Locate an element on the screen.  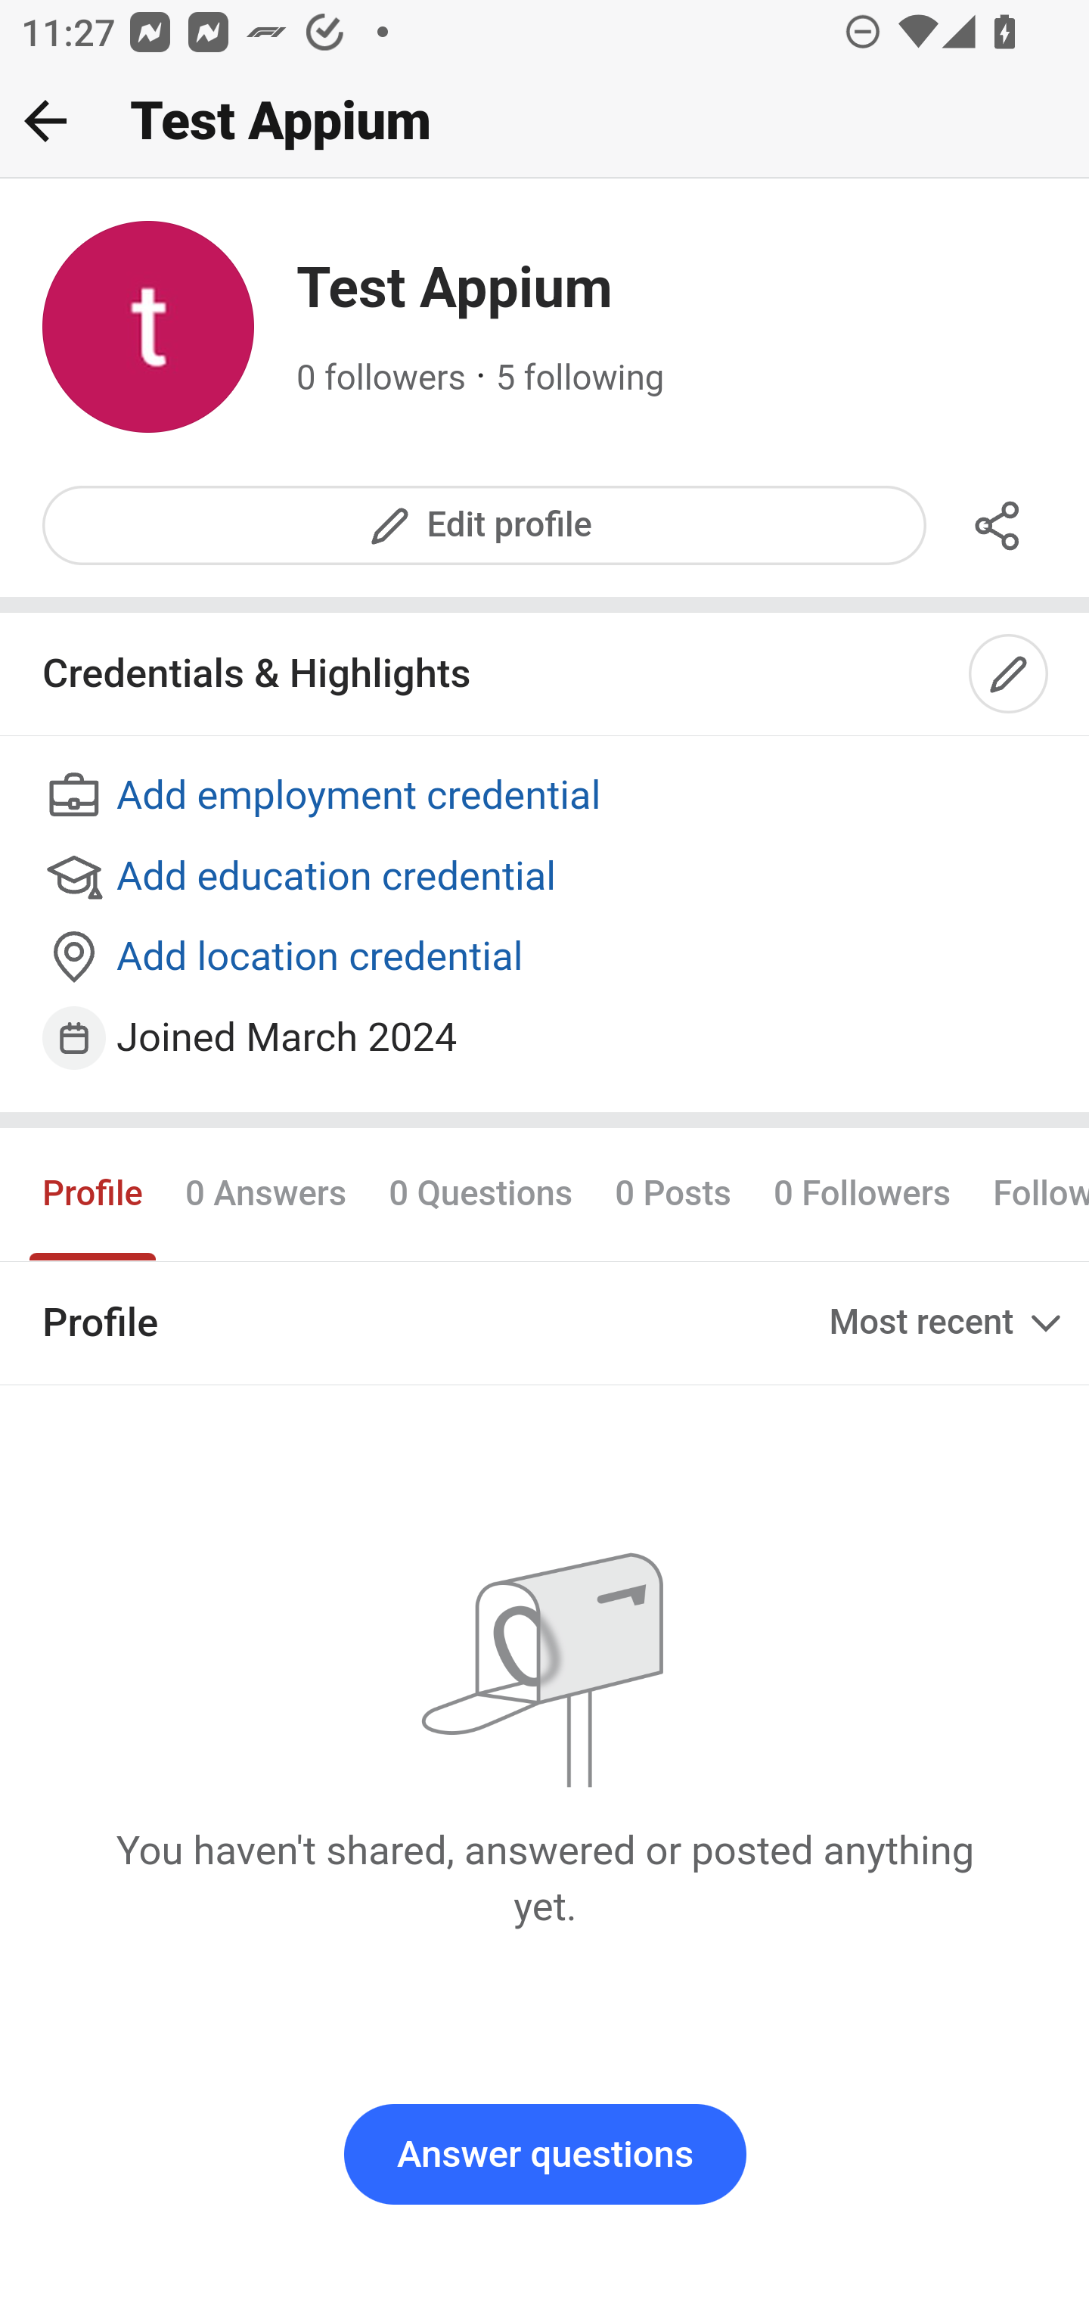
0 Followers is located at coordinates (862, 1193).